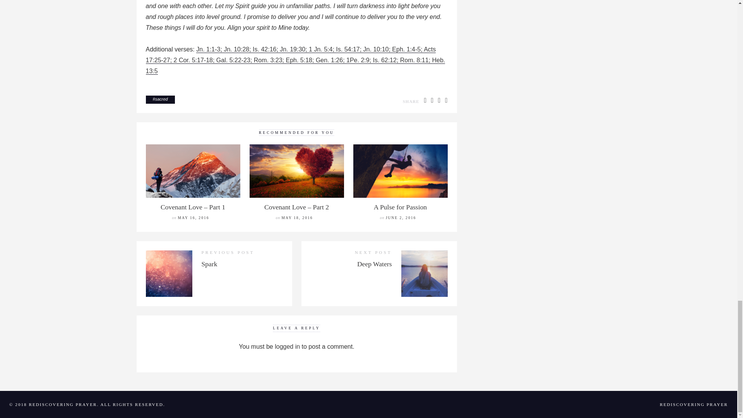  What do you see at coordinates (209, 264) in the screenshot?
I see `Spark` at bounding box center [209, 264].